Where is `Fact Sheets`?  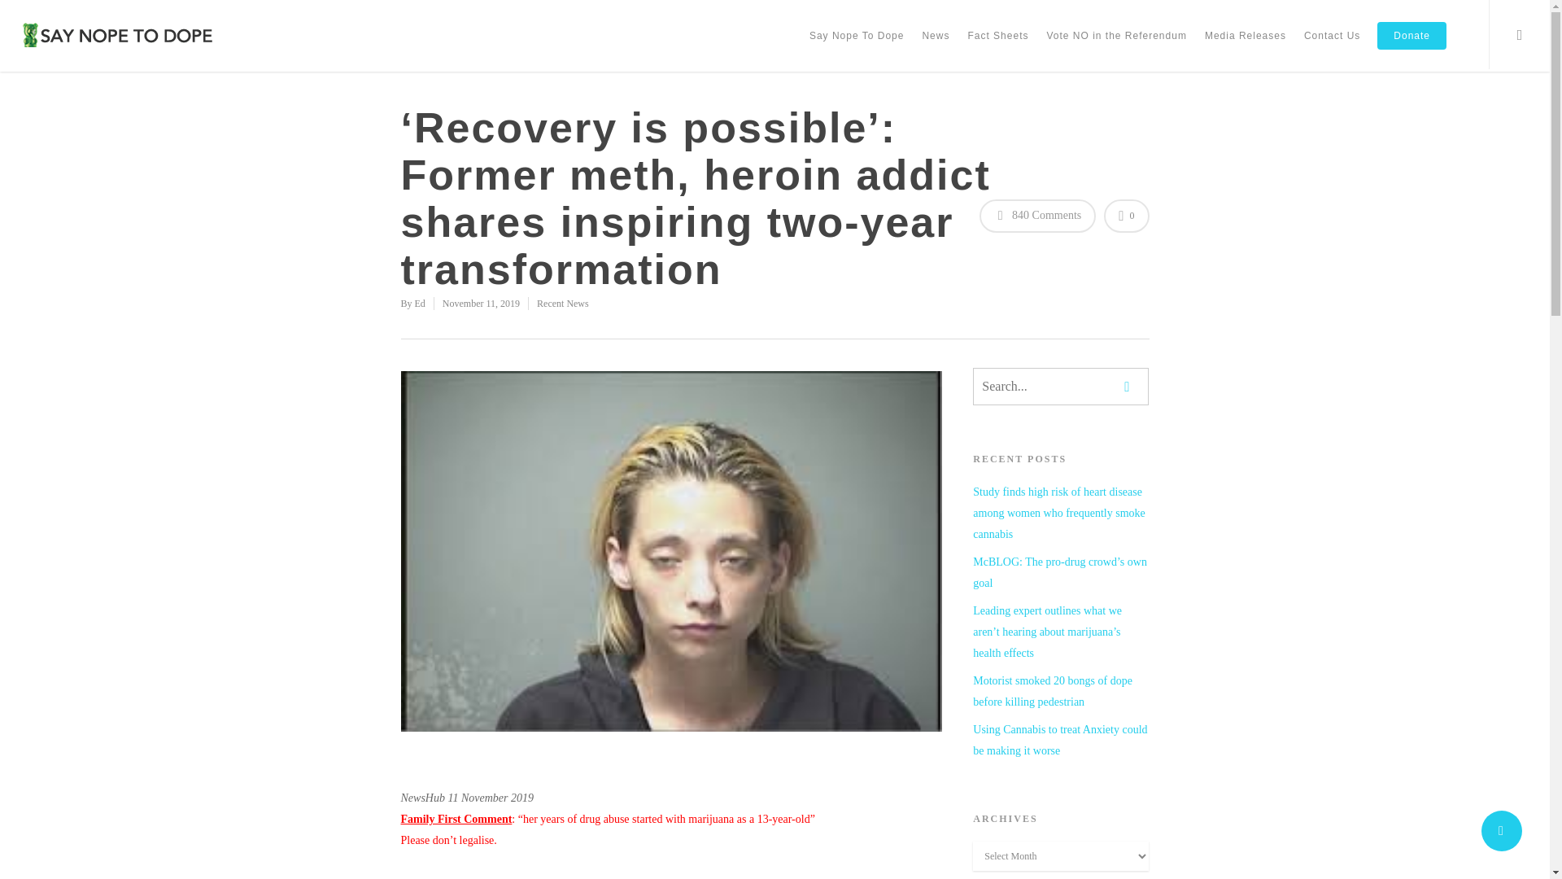 Fact Sheets is located at coordinates (997, 47).